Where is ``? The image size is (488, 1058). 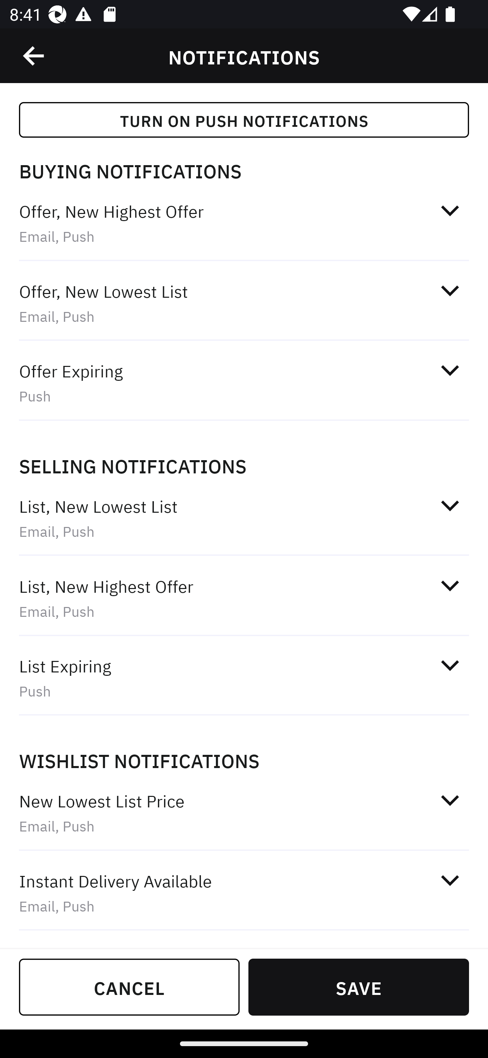
 is located at coordinates (450, 505).